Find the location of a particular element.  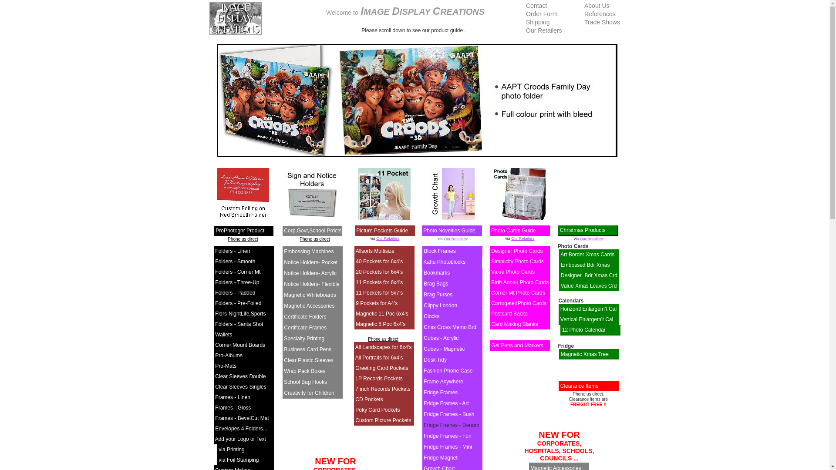

Kahu Photoblocks is located at coordinates (444, 262).